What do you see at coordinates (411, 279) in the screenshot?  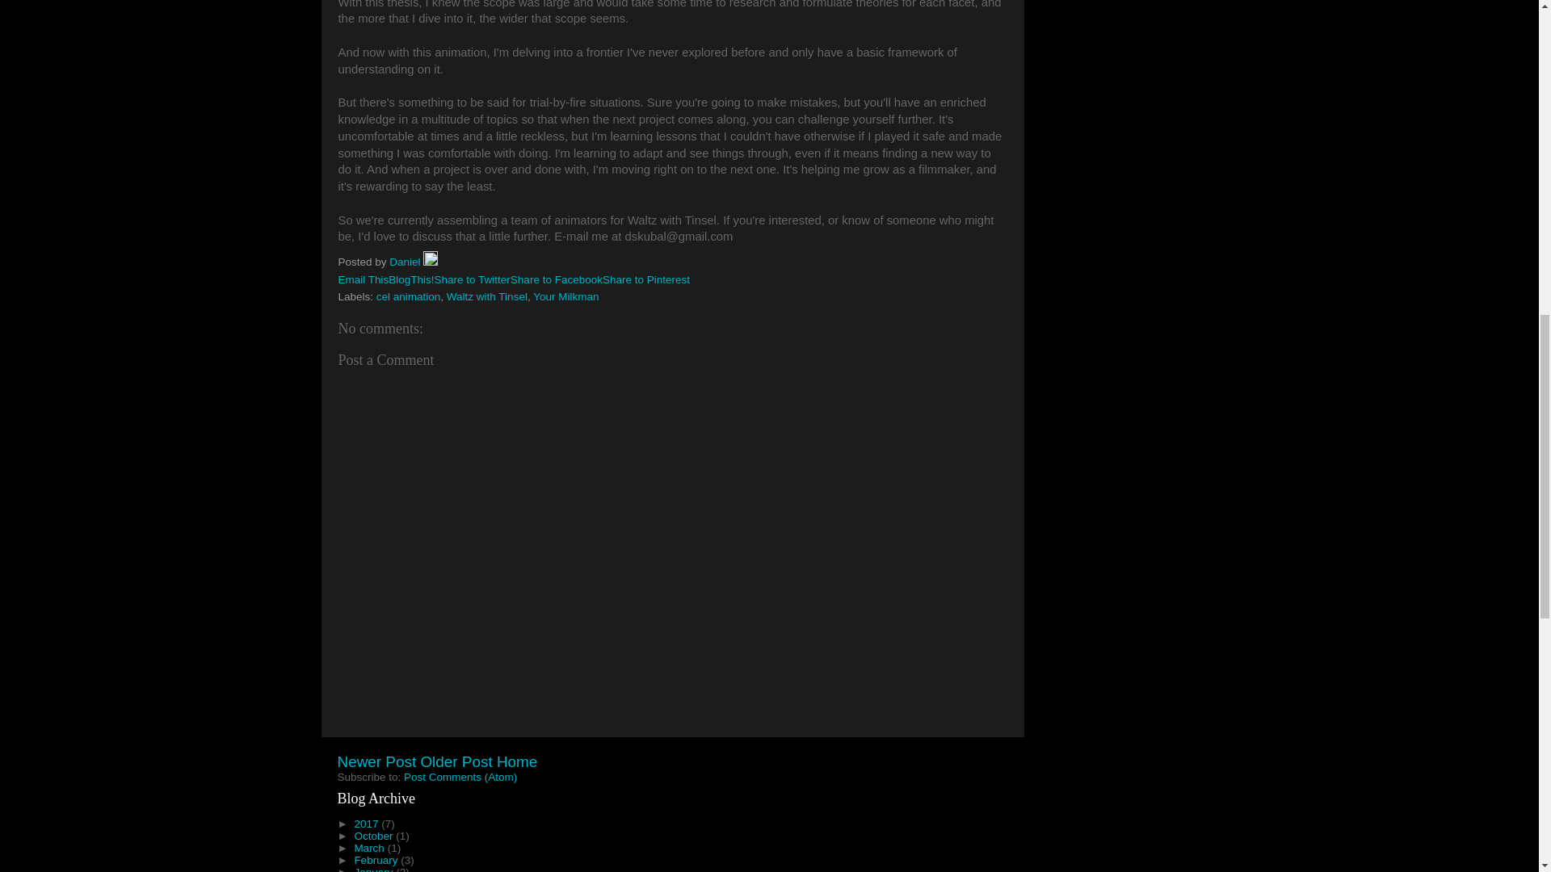 I see `BlogThis!` at bounding box center [411, 279].